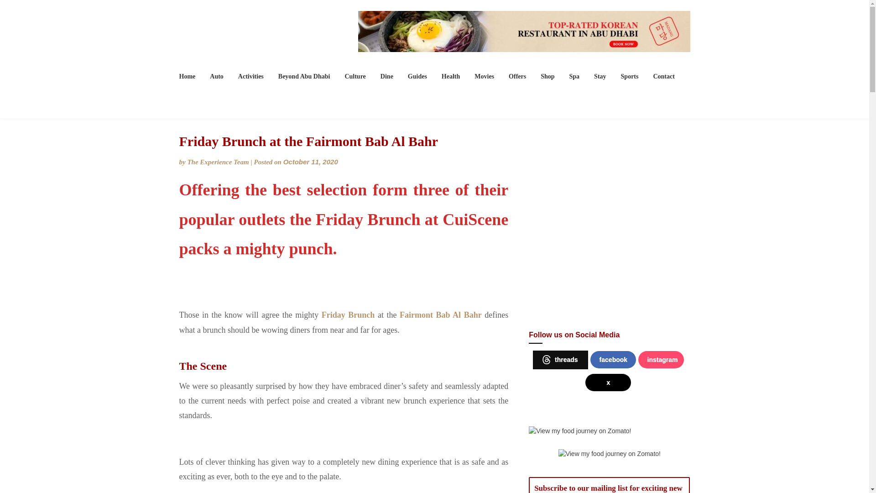 Image resolution: width=876 pixels, height=493 pixels. I want to click on Shop, so click(547, 77).